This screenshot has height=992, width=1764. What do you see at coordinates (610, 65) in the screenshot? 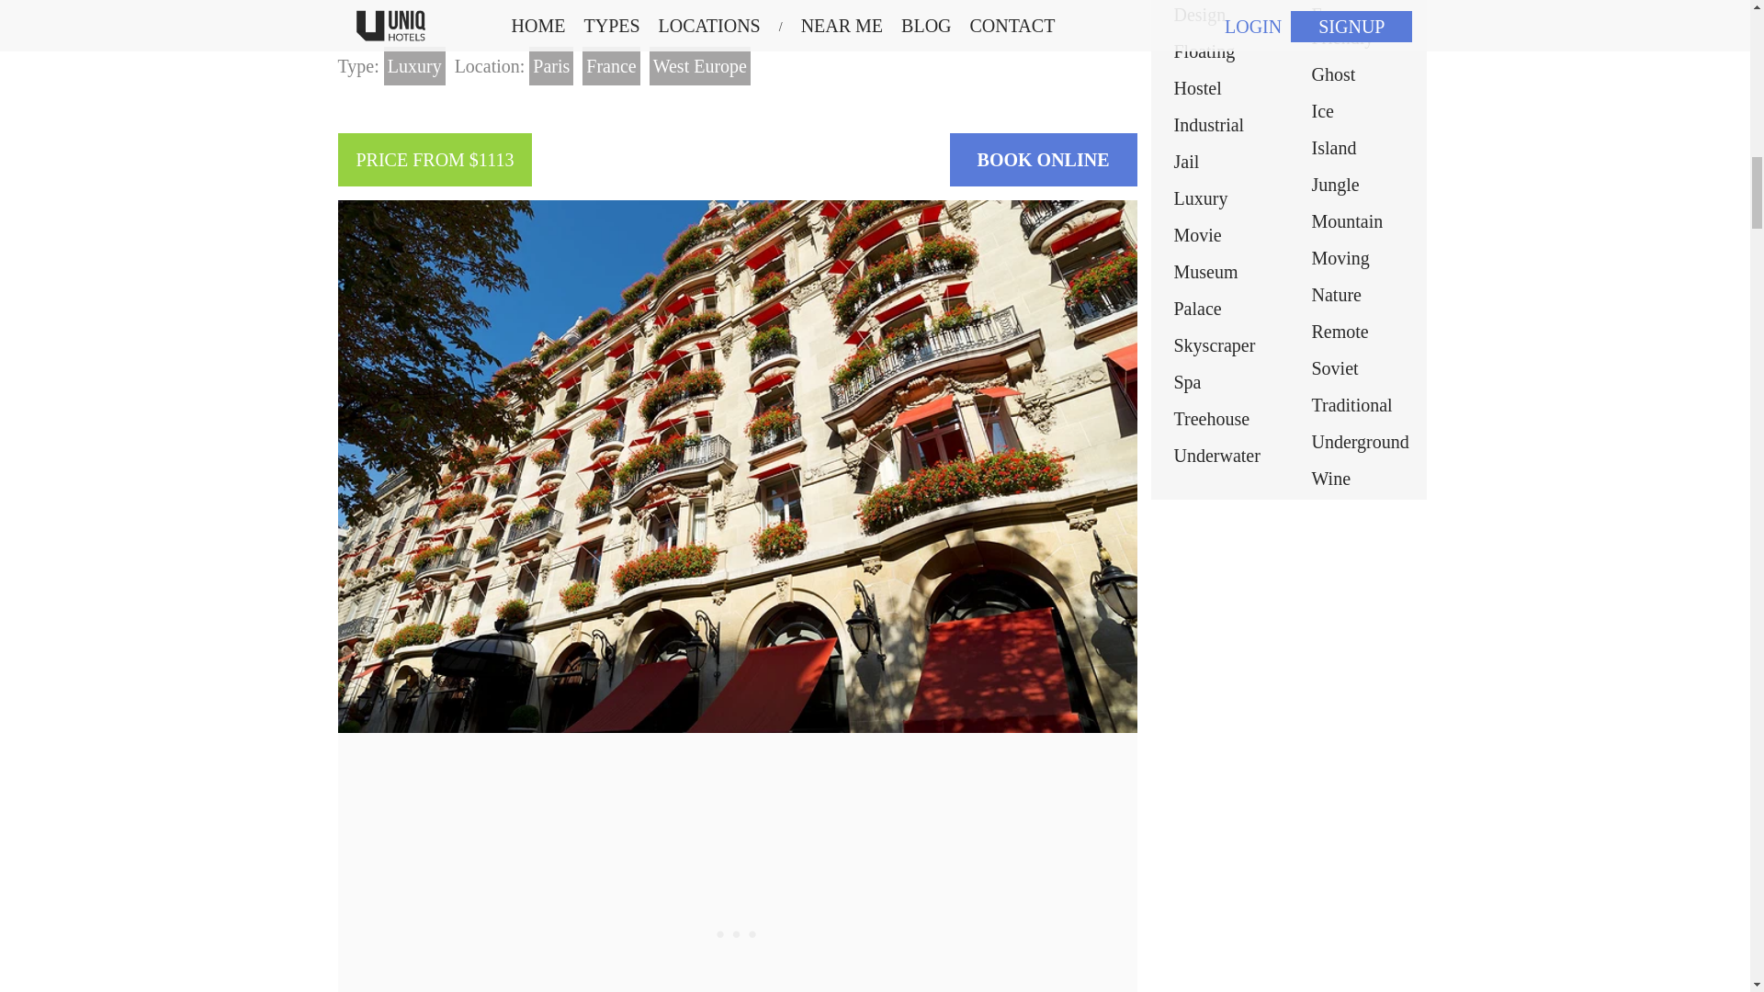
I see `France` at bounding box center [610, 65].